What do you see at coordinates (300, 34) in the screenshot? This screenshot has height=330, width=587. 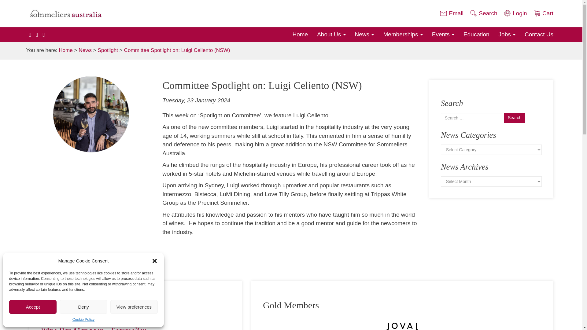 I see `Home` at bounding box center [300, 34].